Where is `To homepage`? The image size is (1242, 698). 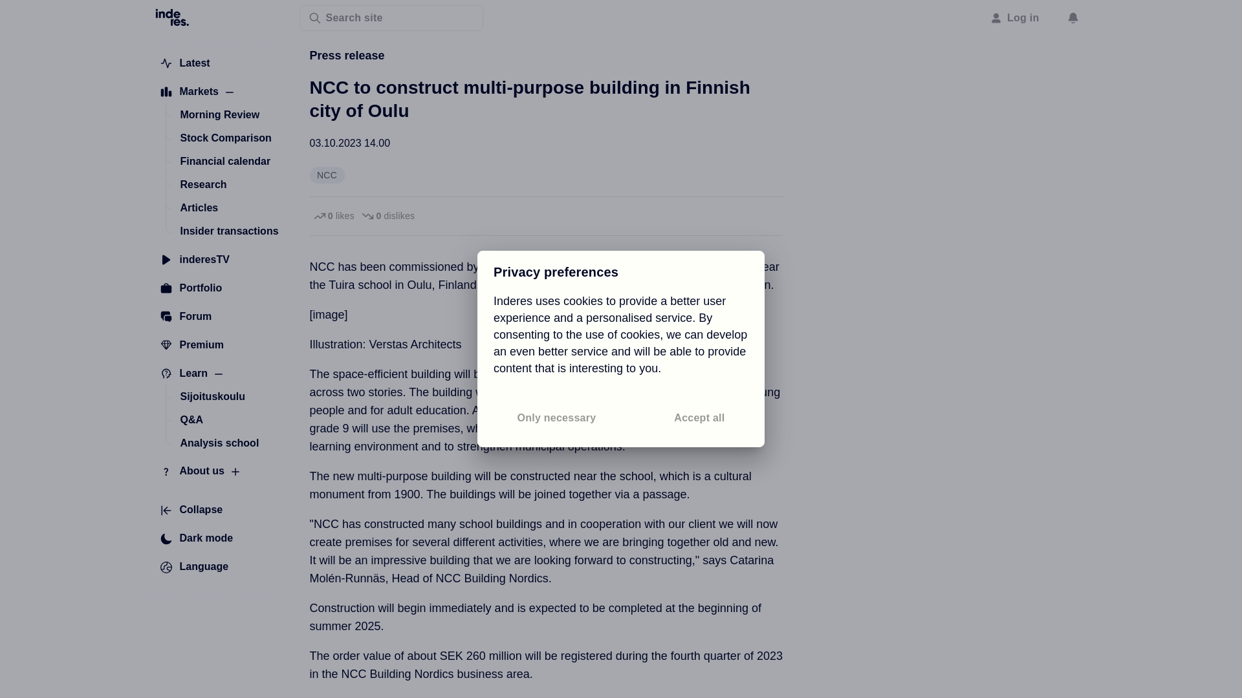 To homepage is located at coordinates (172, 16).